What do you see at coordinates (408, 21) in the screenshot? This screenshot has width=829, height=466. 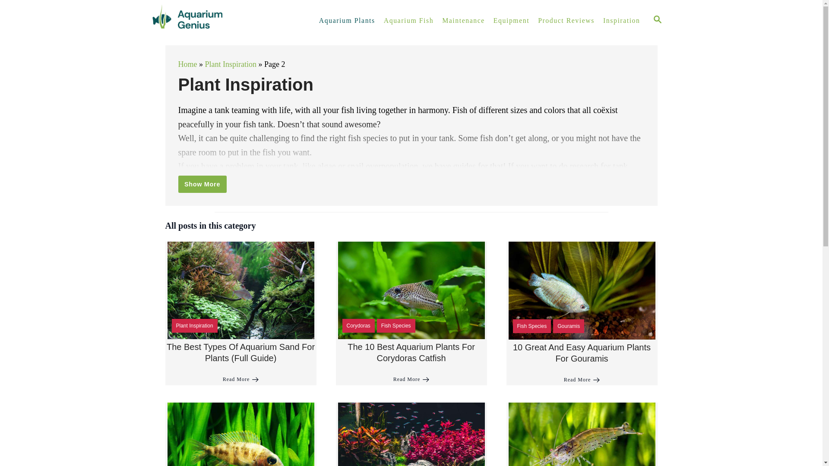 I see `Aquarium Fish` at bounding box center [408, 21].